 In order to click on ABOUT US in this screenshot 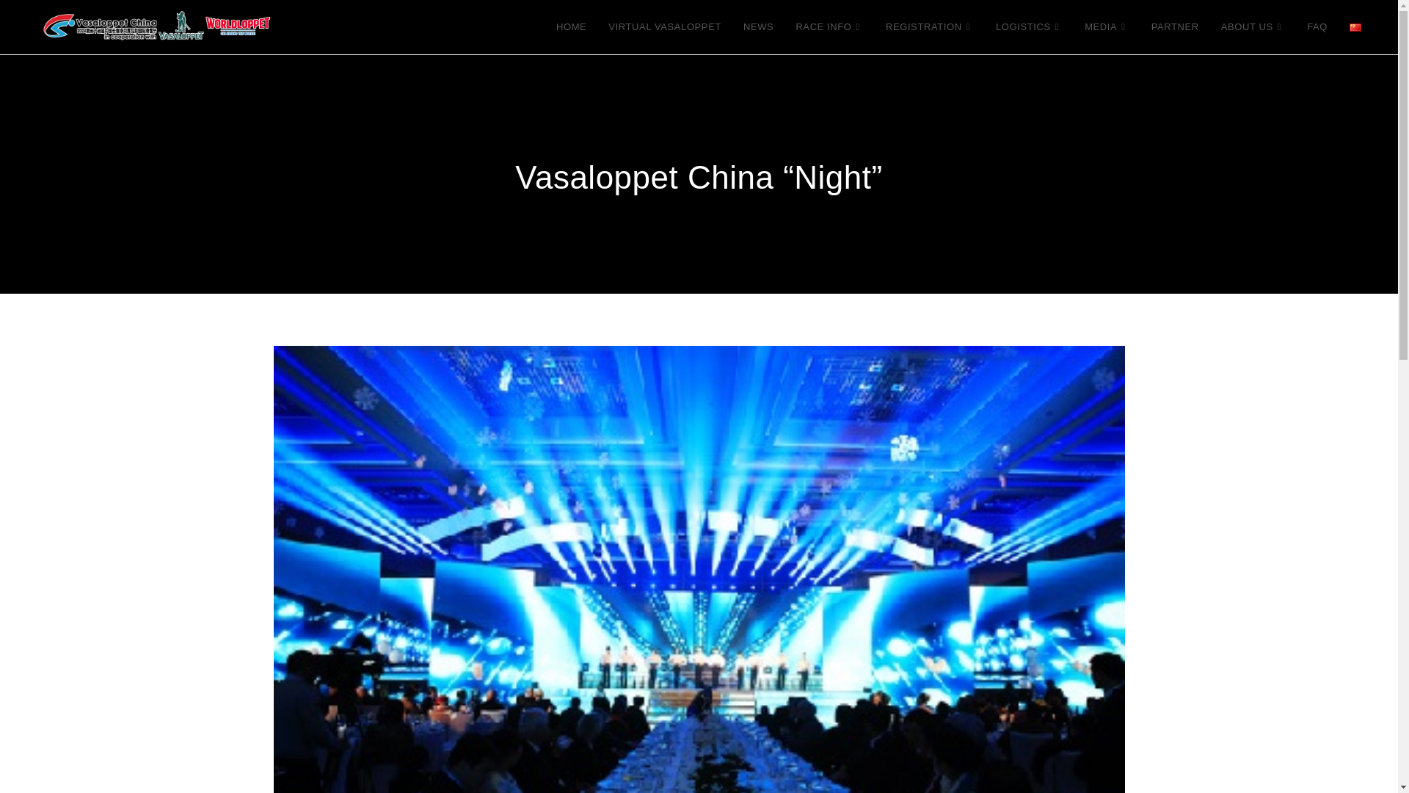, I will do `click(1253, 27)`.